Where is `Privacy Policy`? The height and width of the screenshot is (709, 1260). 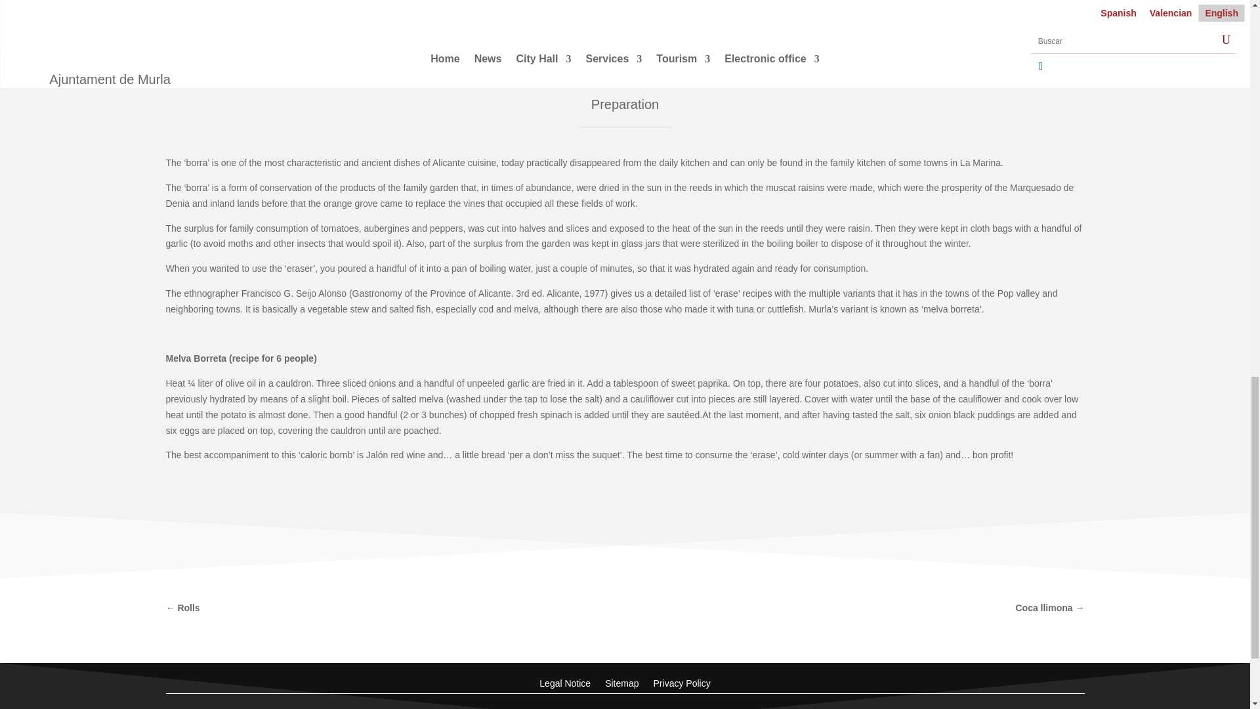
Privacy Policy is located at coordinates (682, 680).